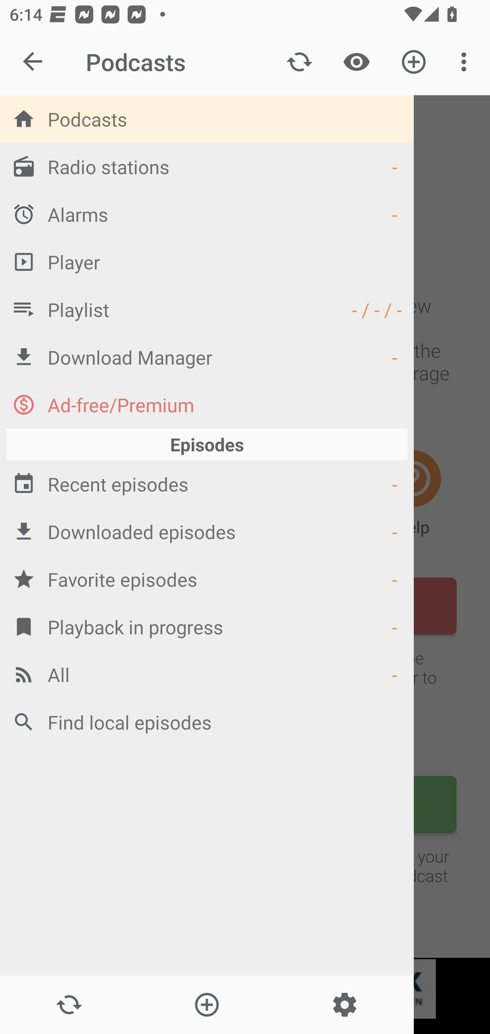  Describe the element at coordinates (299, 62) in the screenshot. I see `Update` at that location.